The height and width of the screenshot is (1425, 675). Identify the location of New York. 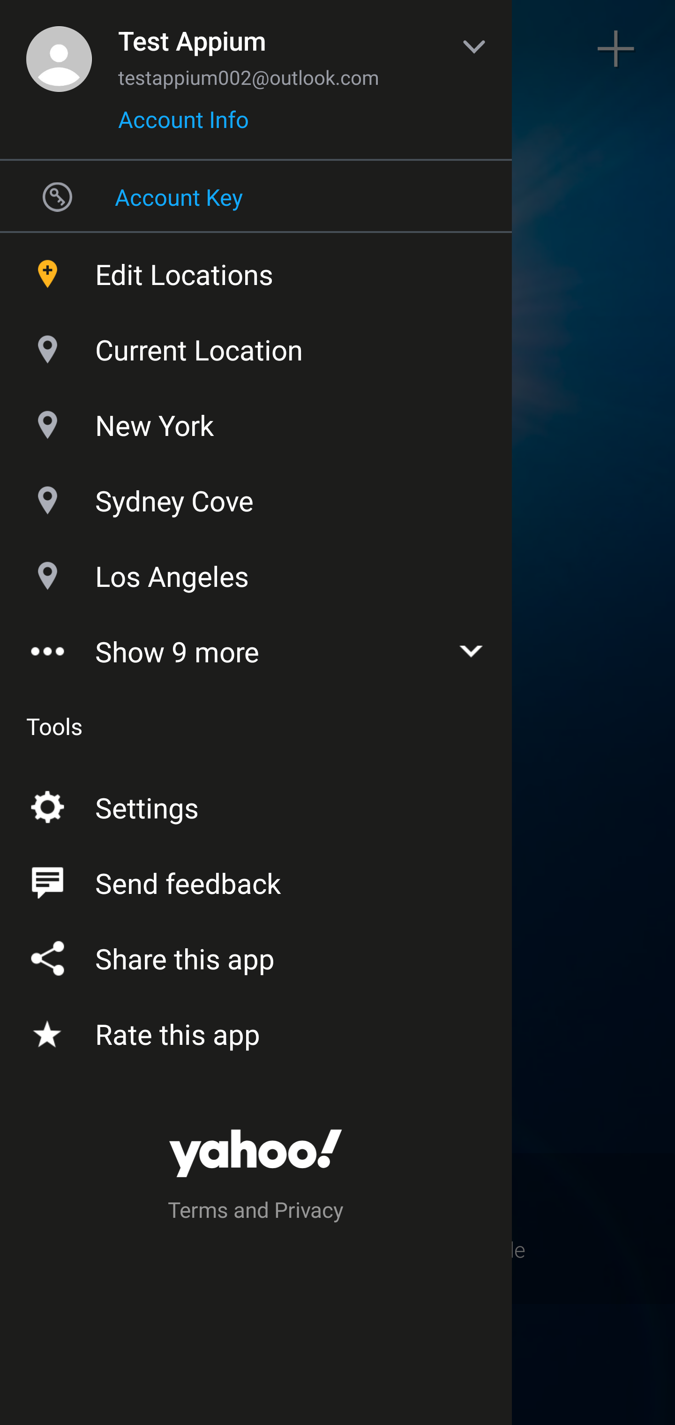
(256, 421).